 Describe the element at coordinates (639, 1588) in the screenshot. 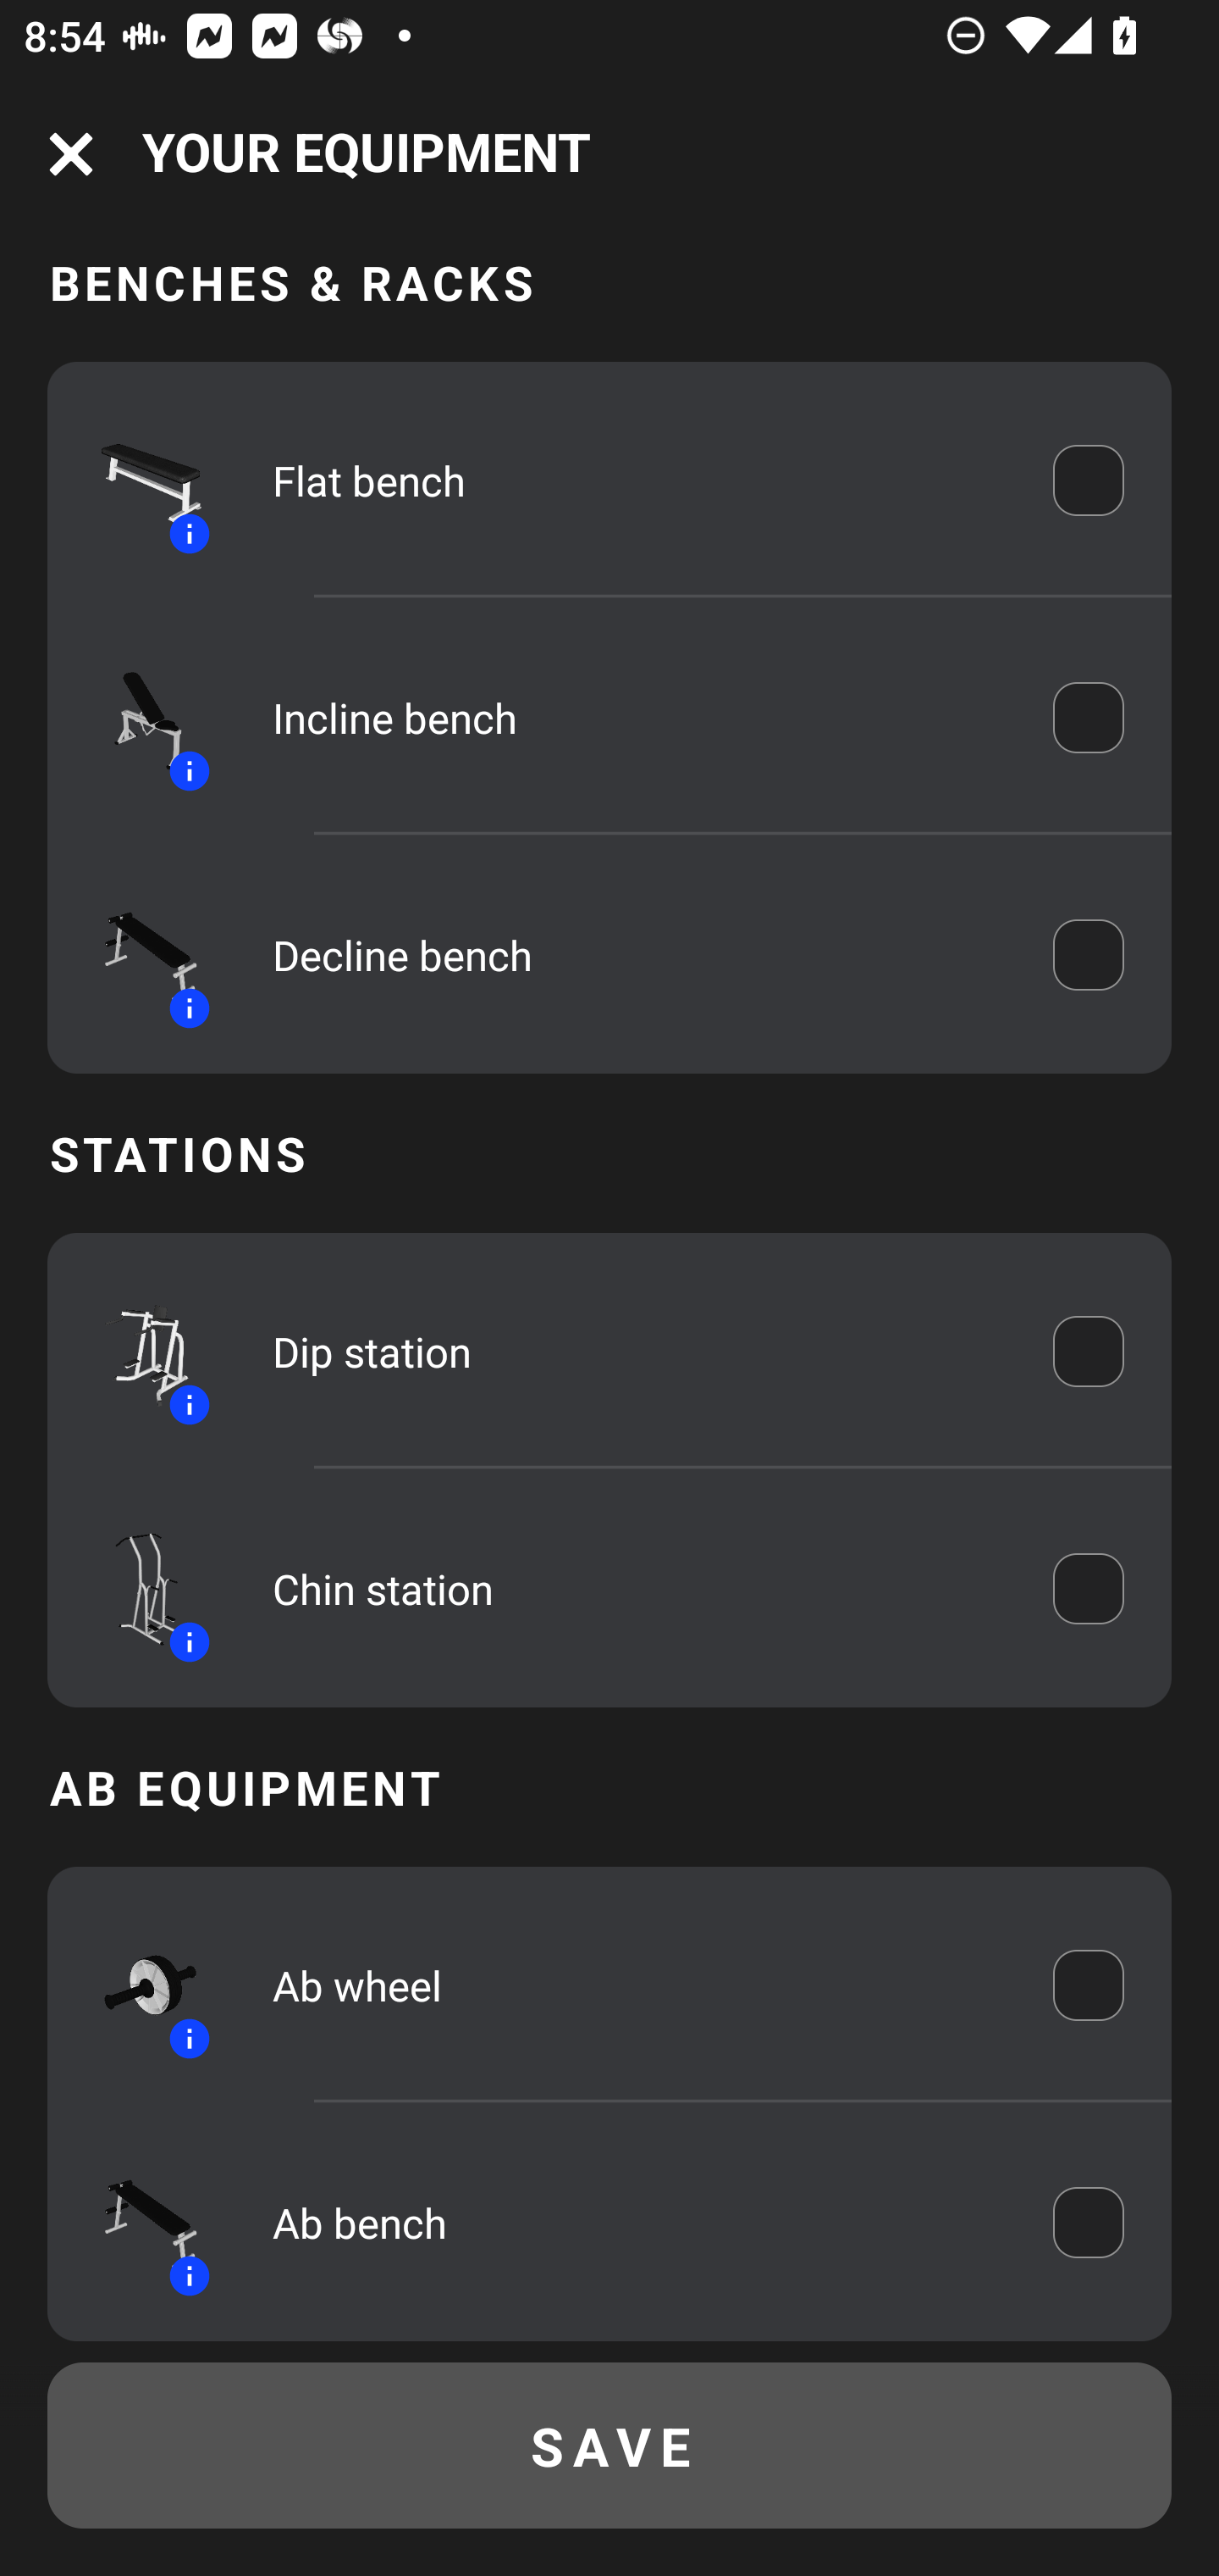

I see `Chin station` at that location.